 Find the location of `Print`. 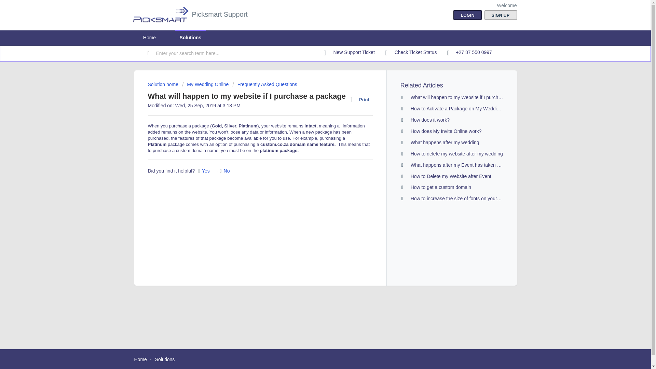

Print is located at coordinates (361, 99).